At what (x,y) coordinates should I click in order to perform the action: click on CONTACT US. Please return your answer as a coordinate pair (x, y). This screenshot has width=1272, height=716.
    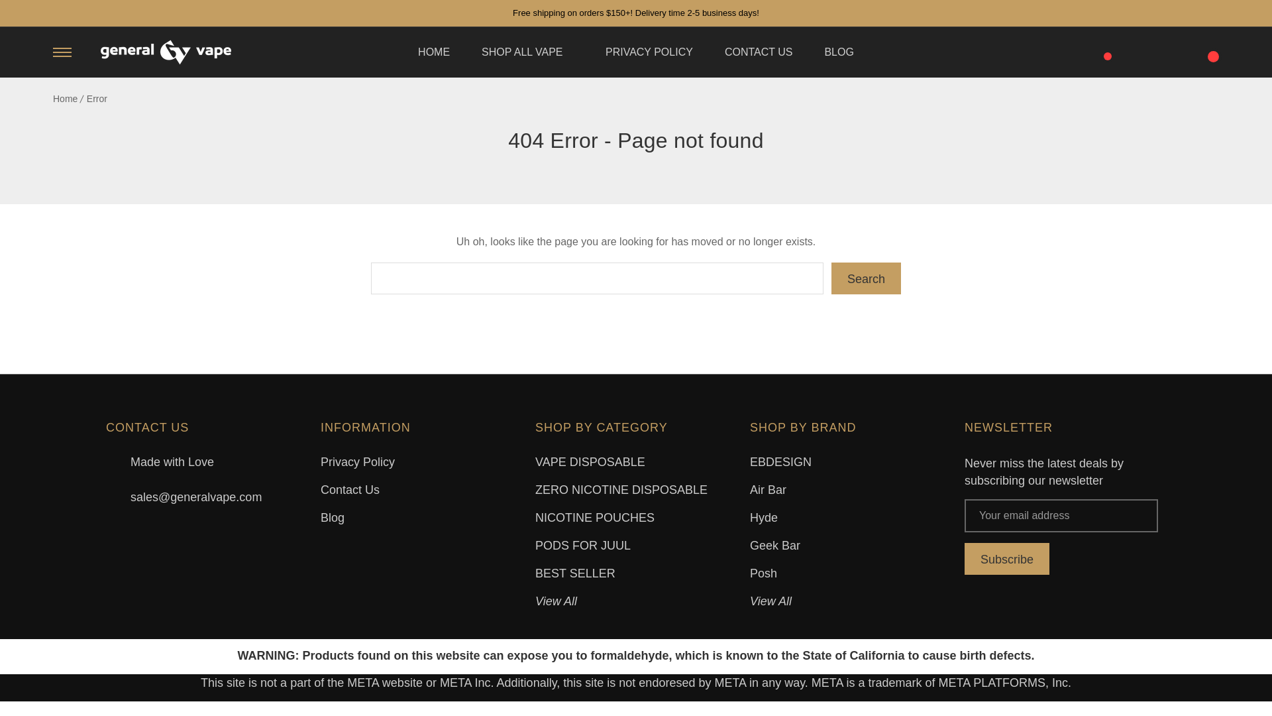
    Looking at the image, I should click on (759, 52).